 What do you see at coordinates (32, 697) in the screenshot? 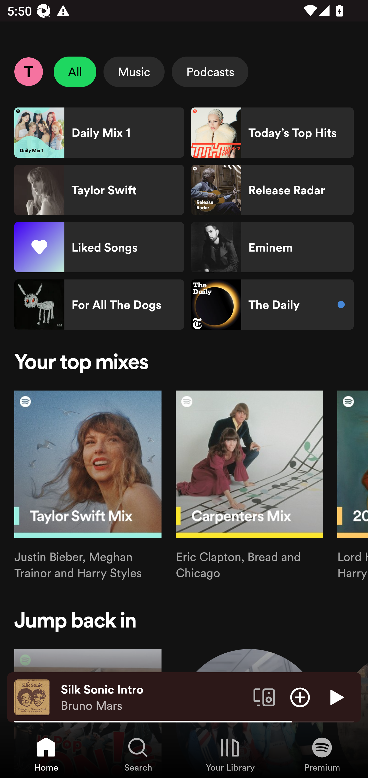
I see `The cover art of the currently playing track` at bounding box center [32, 697].